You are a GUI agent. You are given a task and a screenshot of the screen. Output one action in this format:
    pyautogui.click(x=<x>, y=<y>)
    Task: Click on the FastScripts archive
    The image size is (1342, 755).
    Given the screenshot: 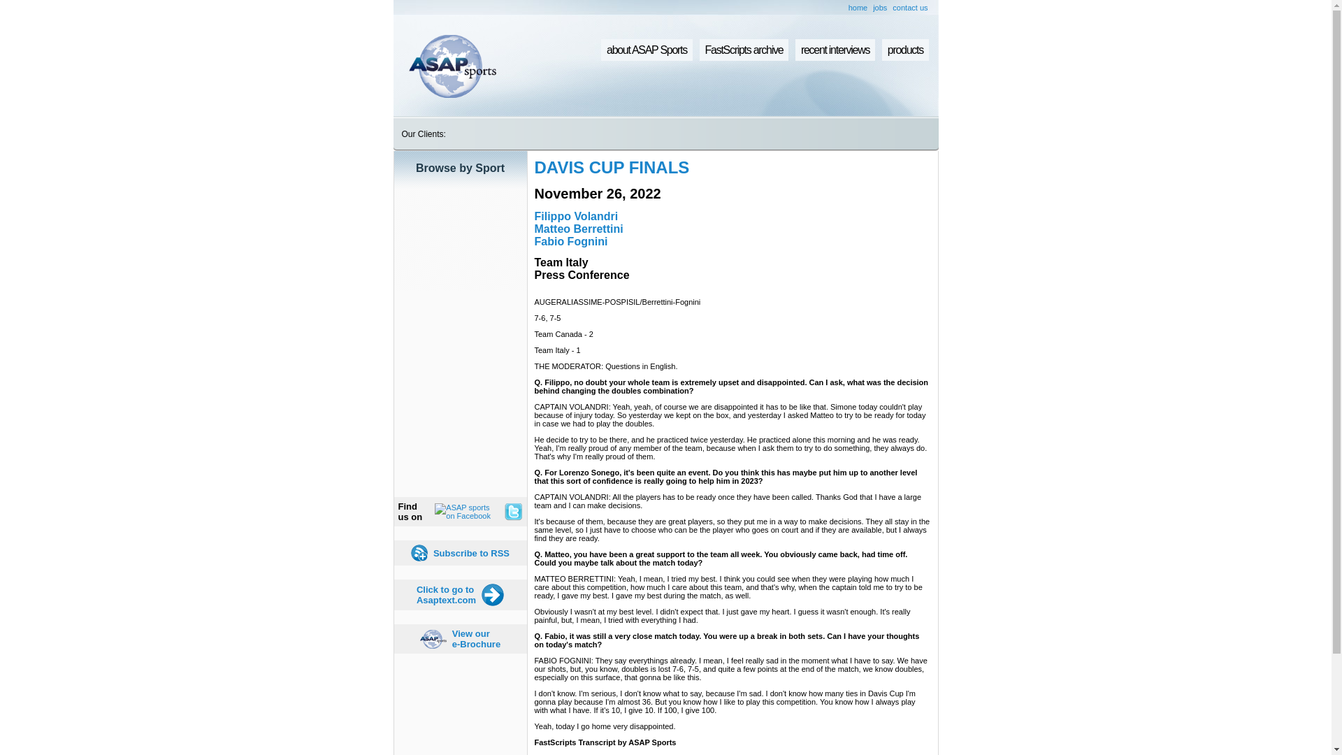 What is the action you would take?
    pyautogui.click(x=904, y=50)
    